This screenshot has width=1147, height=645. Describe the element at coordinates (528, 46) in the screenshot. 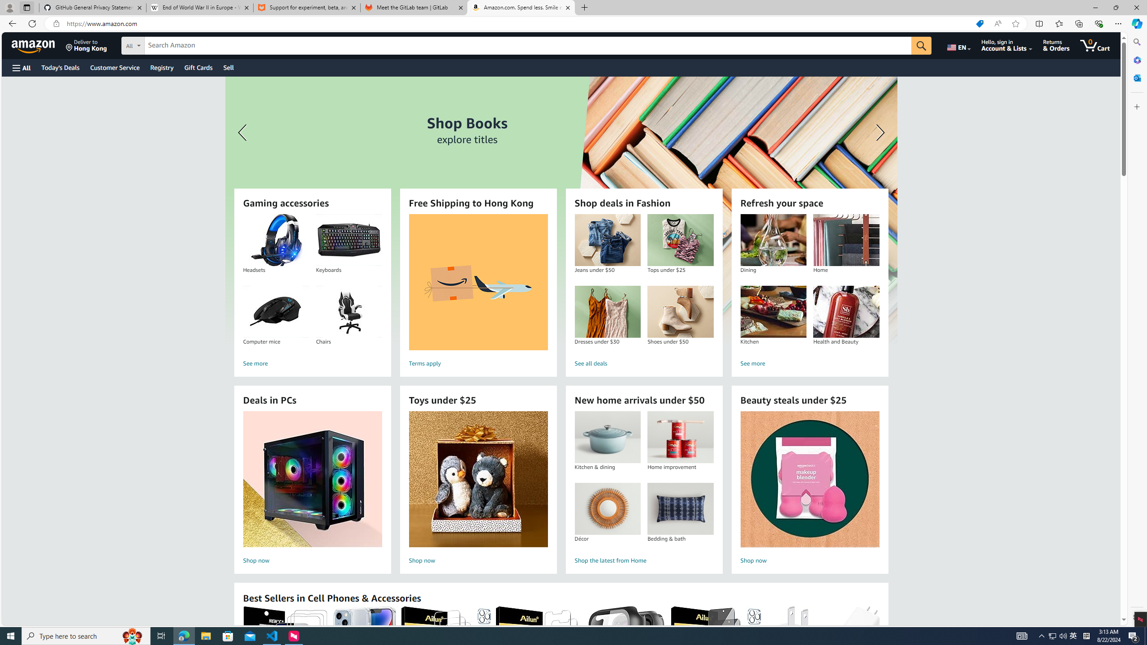

I see `Search Amazon` at that location.